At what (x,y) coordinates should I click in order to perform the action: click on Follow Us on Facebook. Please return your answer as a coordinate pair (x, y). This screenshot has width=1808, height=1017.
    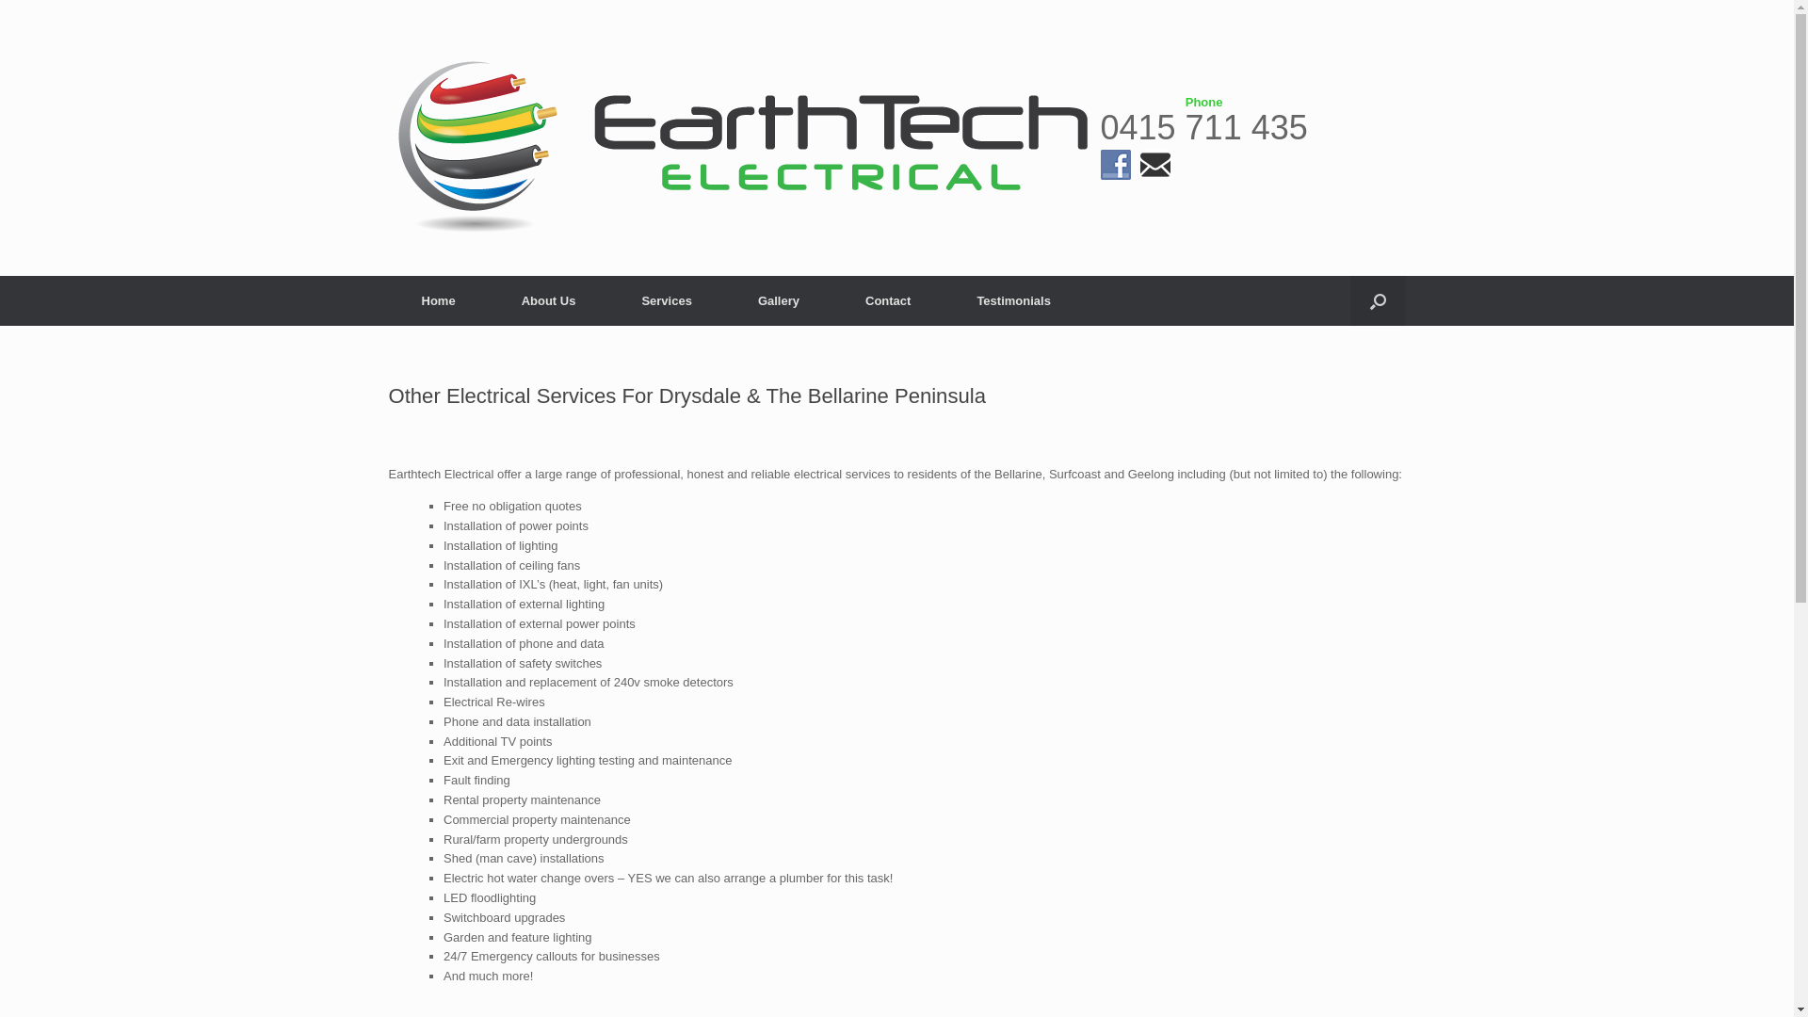
    Looking at the image, I should click on (1115, 165).